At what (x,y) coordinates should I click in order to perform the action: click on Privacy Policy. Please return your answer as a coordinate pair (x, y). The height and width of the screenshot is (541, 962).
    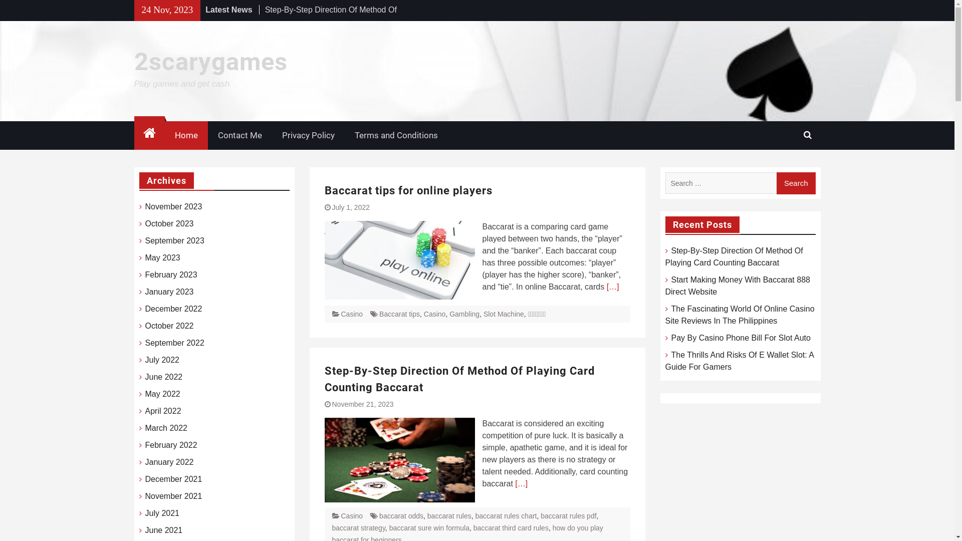
    Looking at the image, I should click on (308, 136).